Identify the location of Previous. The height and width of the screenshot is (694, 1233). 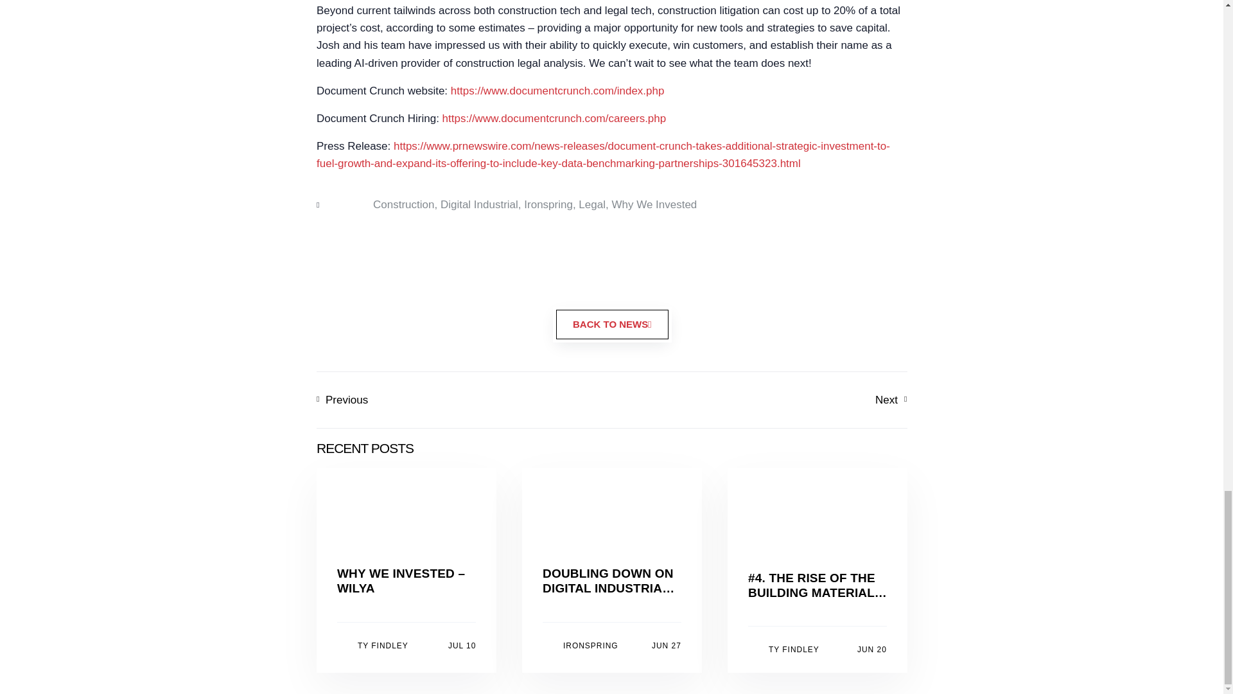
(403, 204).